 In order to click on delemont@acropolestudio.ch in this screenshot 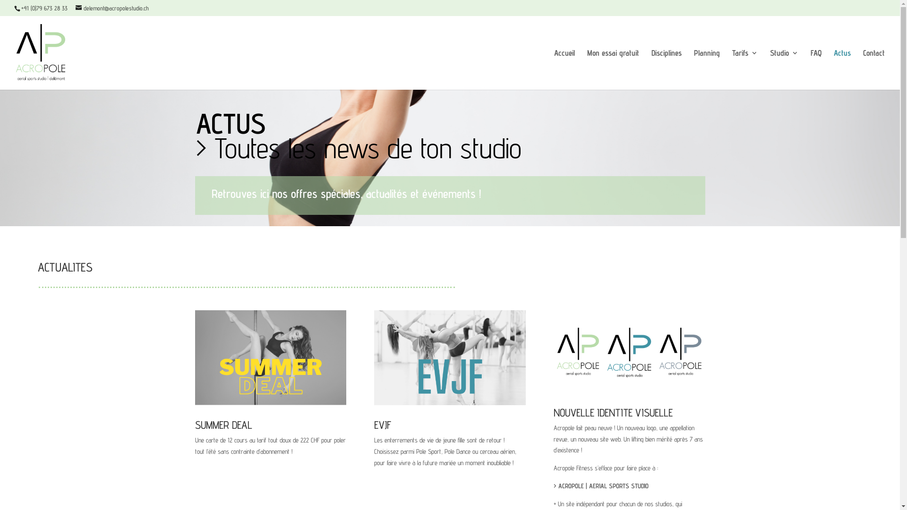, I will do `click(112, 8)`.